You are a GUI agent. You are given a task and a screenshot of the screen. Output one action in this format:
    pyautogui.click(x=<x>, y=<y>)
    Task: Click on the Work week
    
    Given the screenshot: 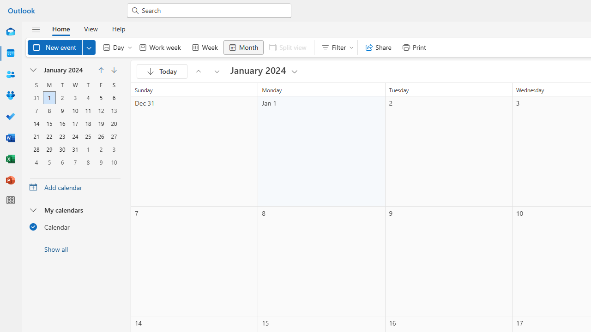 What is the action you would take?
    pyautogui.click(x=160, y=47)
    